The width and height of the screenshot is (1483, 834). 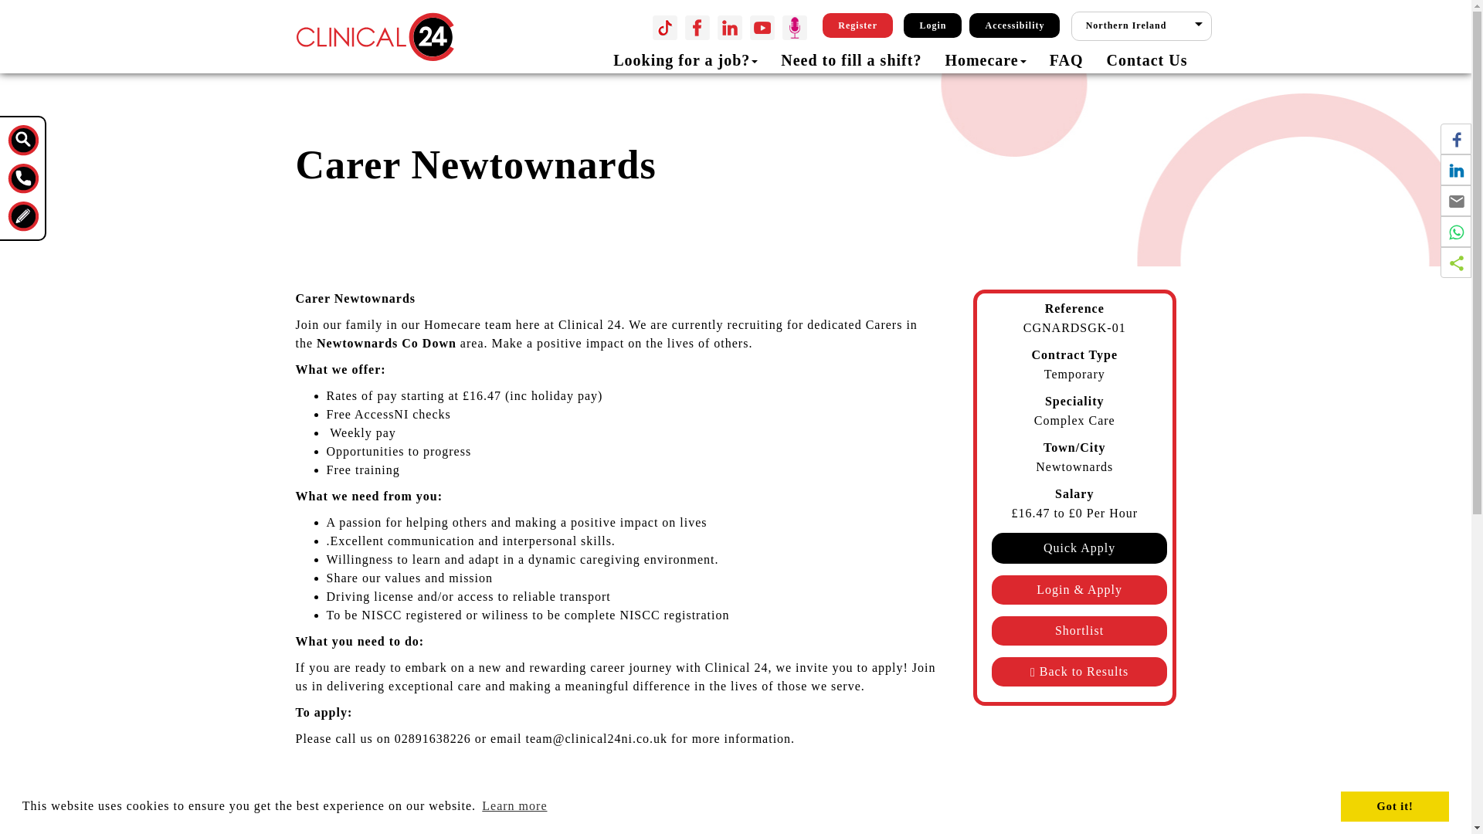 I want to click on Login, so click(x=932, y=25).